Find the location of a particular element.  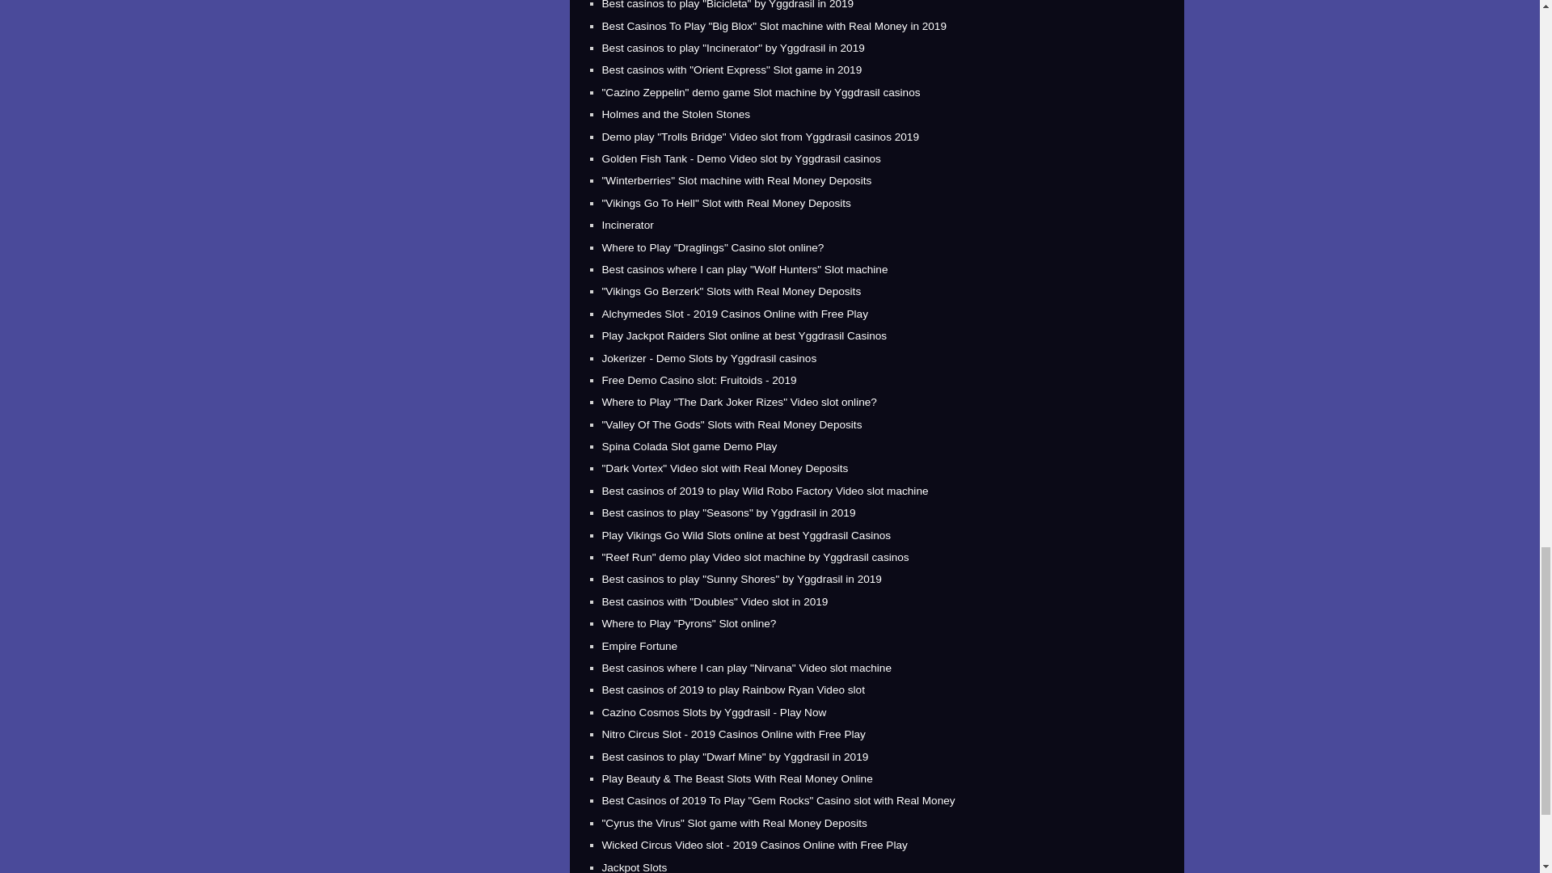

Best casinos to play "Incinerator" by Yggdrasil in 2019 is located at coordinates (732, 47).